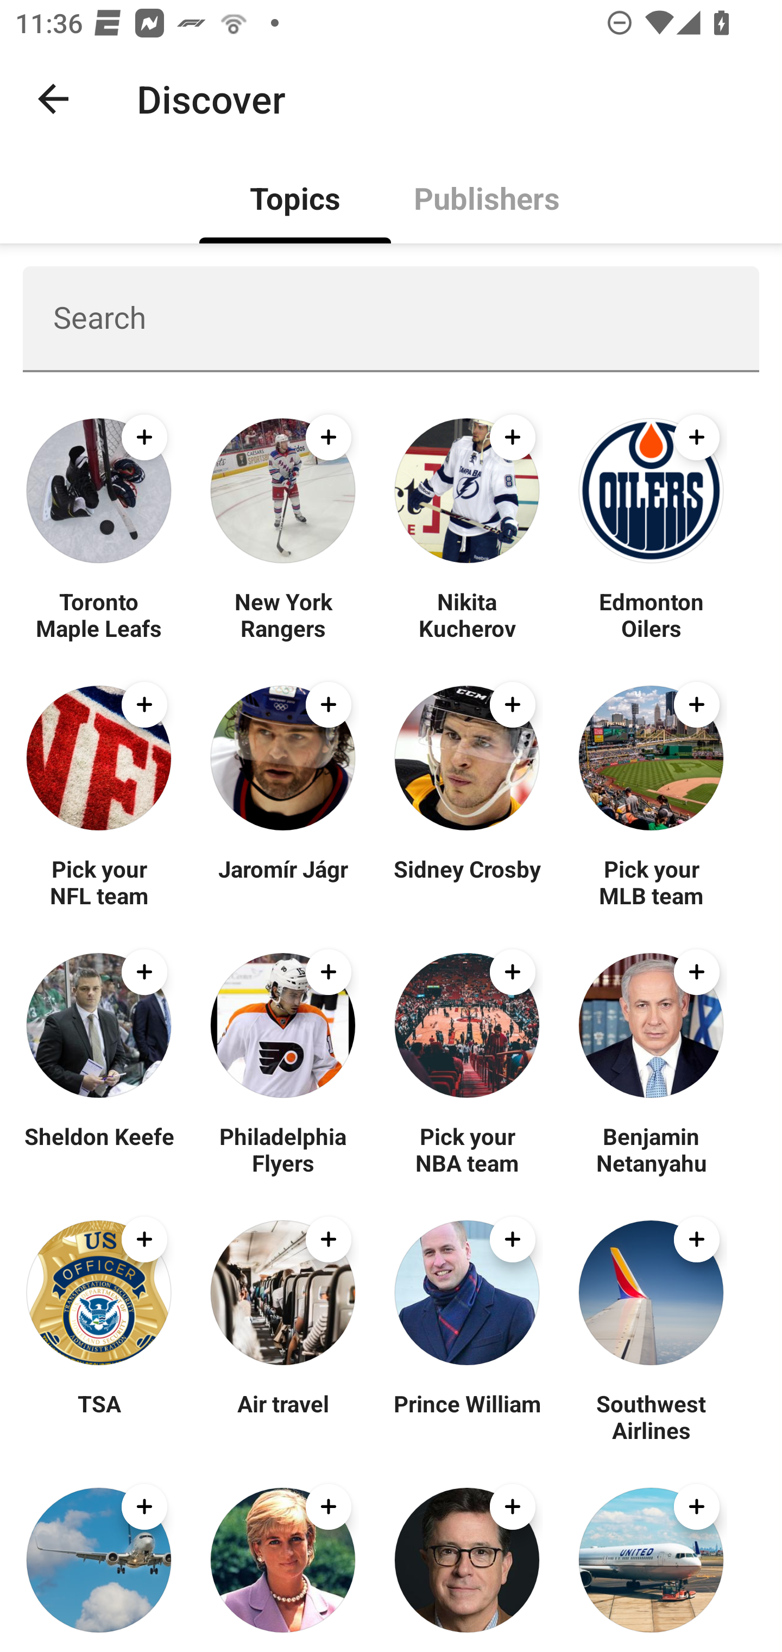 The image size is (782, 1652). Describe the element at coordinates (467, 614) in the screenshot. I see `Nikita Kucherov` at that location.